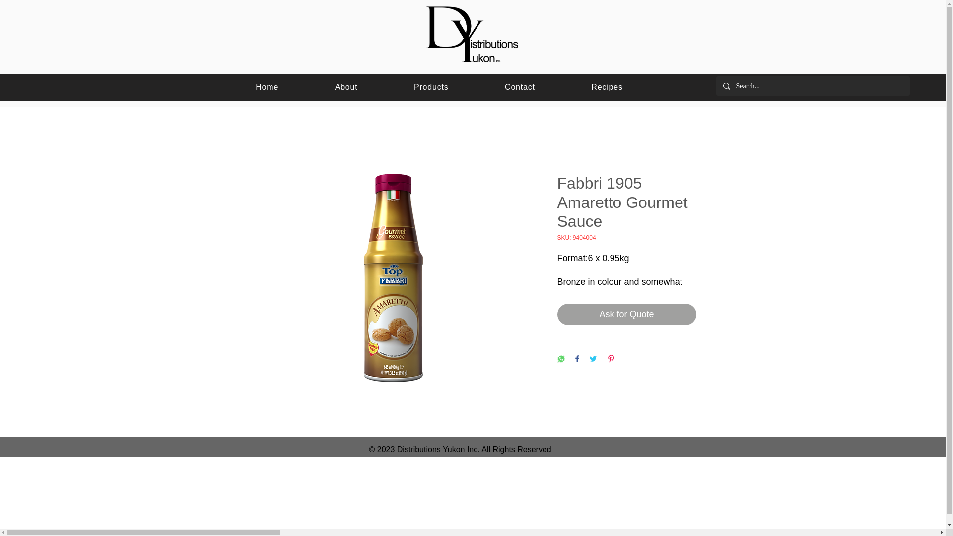 The image size is (953, 536). I want to click on Contact, so click(519, 87).